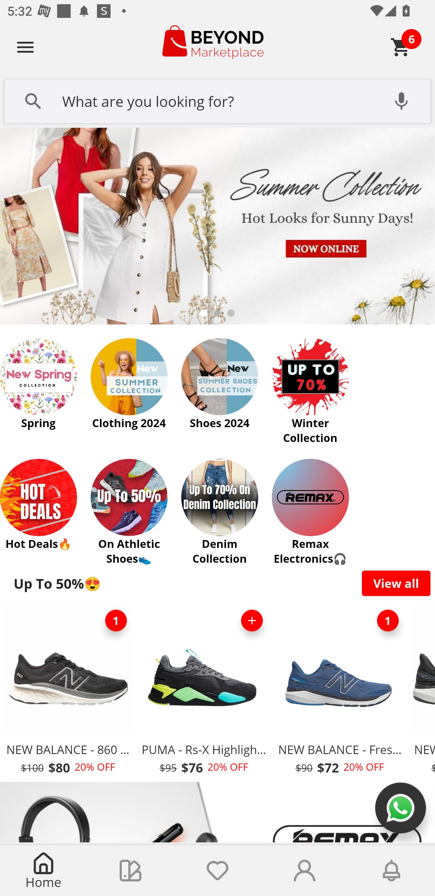  Describe the element at coordinates (116, 621) in the screenshot. I see `1` at that location.